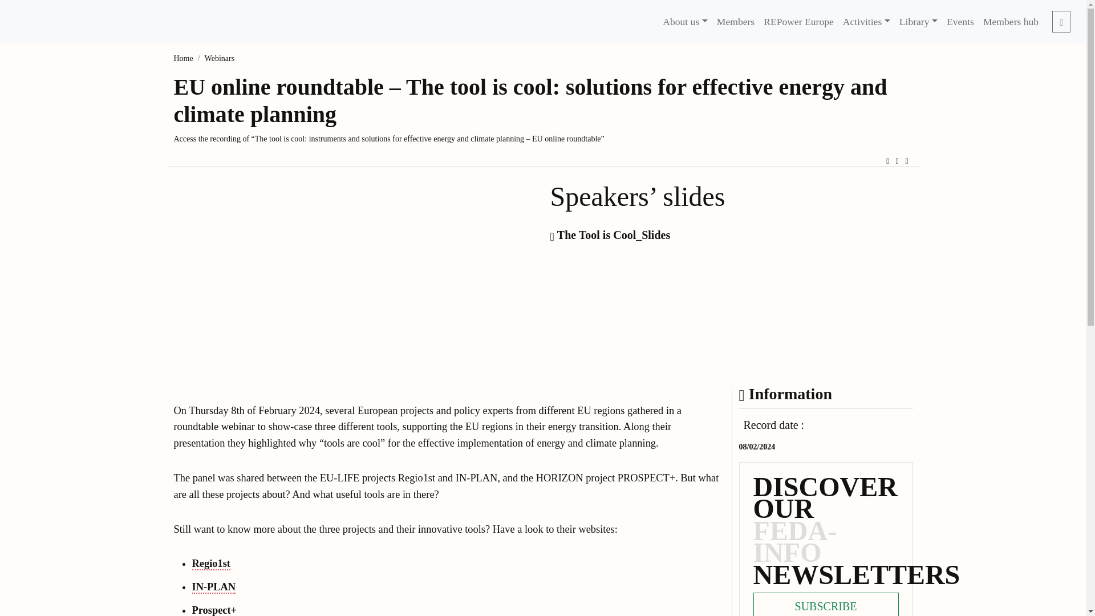 Image resolution: width=1095 pixels, height=616 pixels. Describe the element at coordinates (866, 22) in the screenshot. I see `Activities` at that location.